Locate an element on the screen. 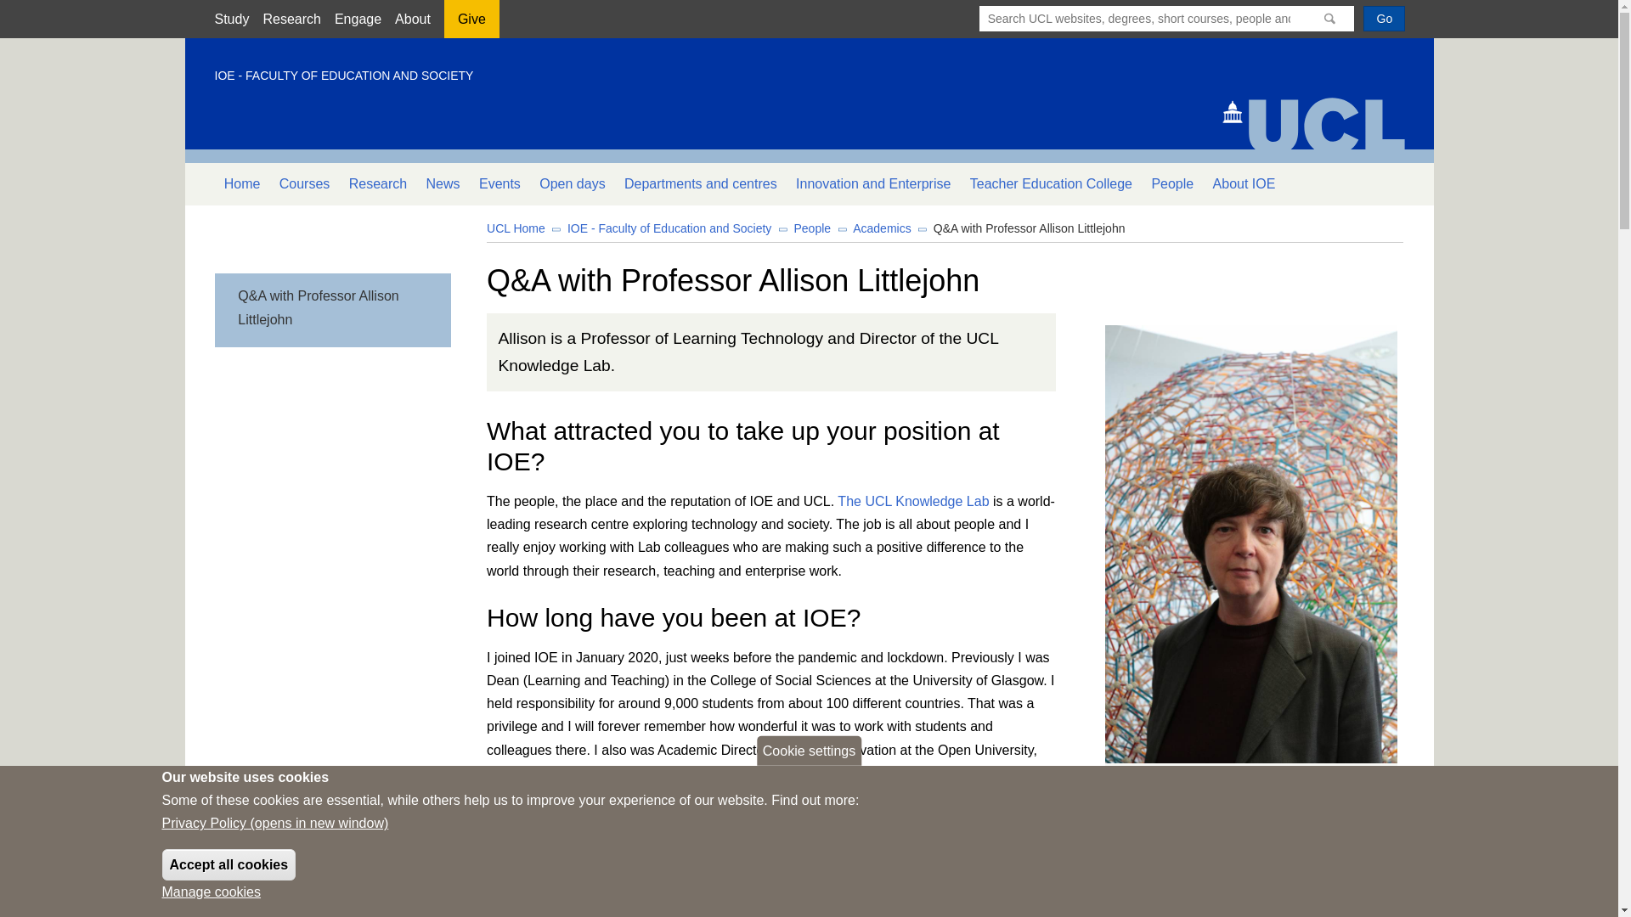 The height and width of the screenshot is (917, 1631). Teacher Education College is located at coordinates (1052, 183).